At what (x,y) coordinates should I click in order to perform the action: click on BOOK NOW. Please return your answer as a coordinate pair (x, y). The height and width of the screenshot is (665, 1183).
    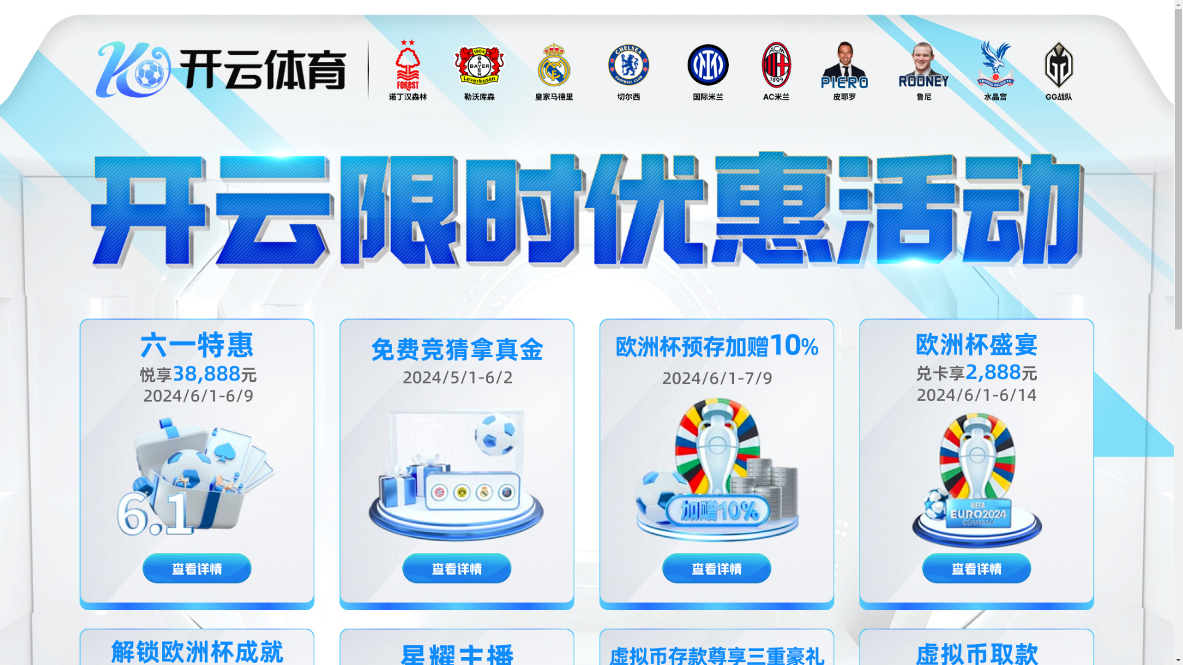
    Looking at the image, I should click on (424, 326).